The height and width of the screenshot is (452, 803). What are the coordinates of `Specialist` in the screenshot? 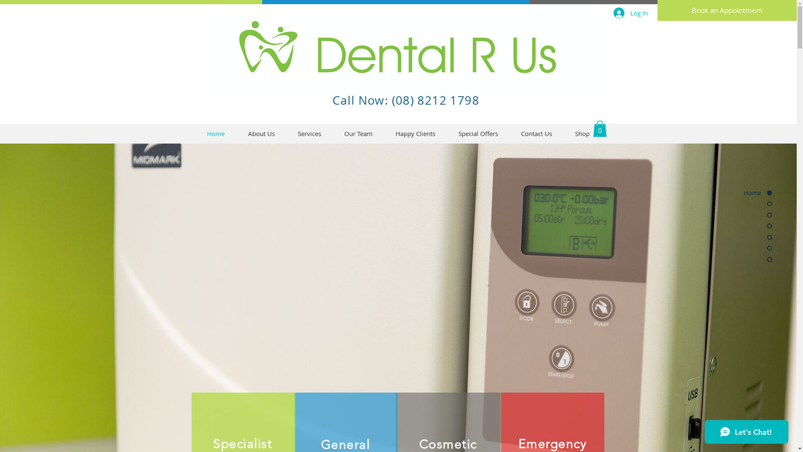 It's located at (242, 444).